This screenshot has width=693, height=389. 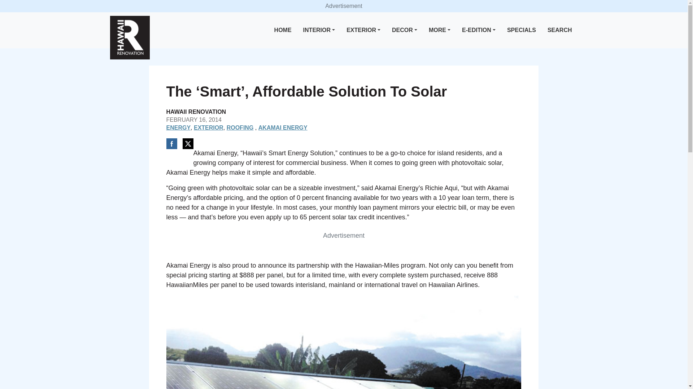 What do you see at coordinates (129, 37) in the screenshot?
I see `Hawaii Renovation` at bounding box center [129, 37].